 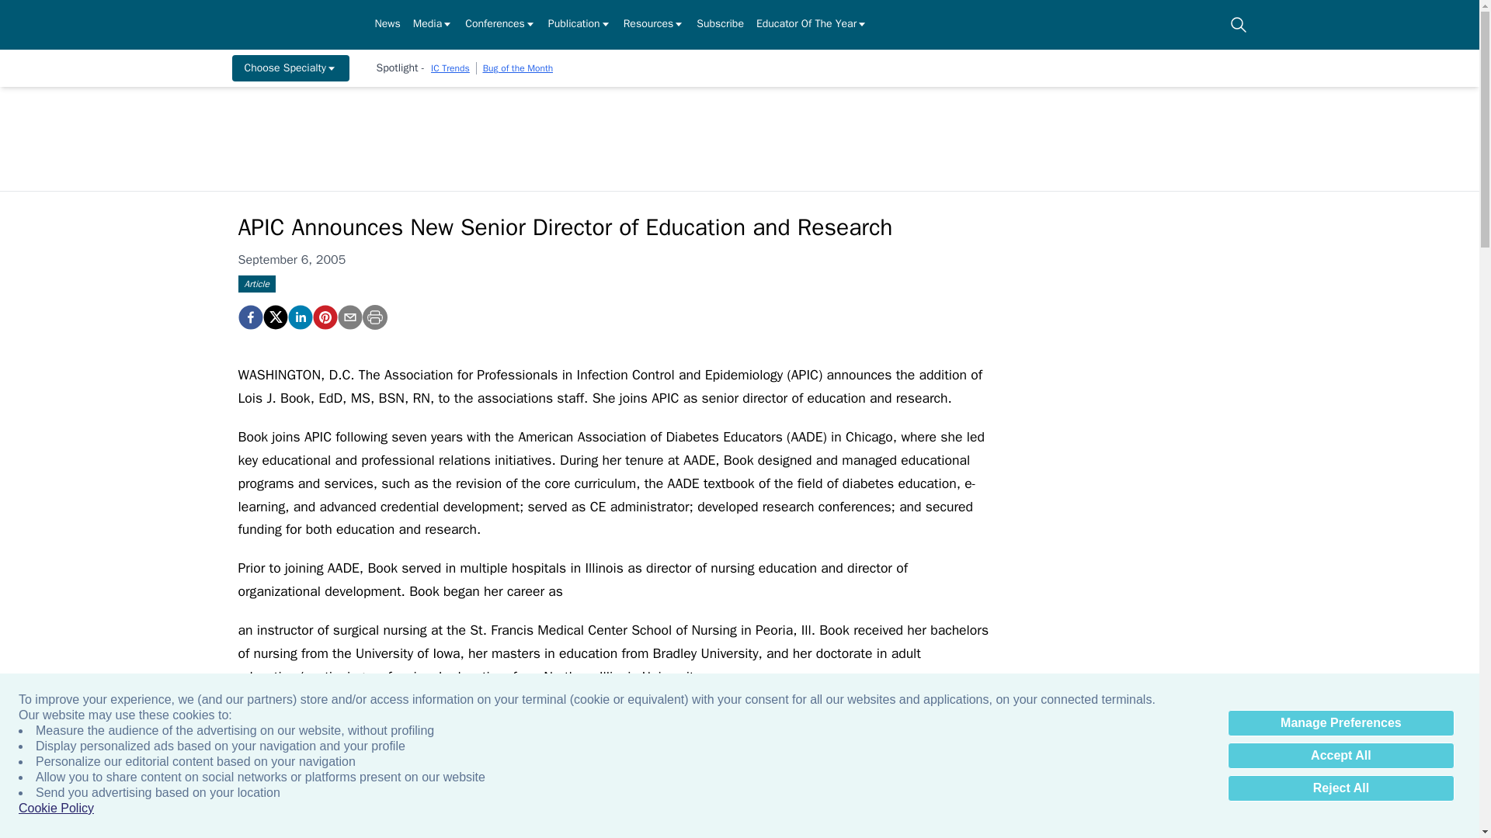 I want to click on Subscribe, so click(x=720, y=25).